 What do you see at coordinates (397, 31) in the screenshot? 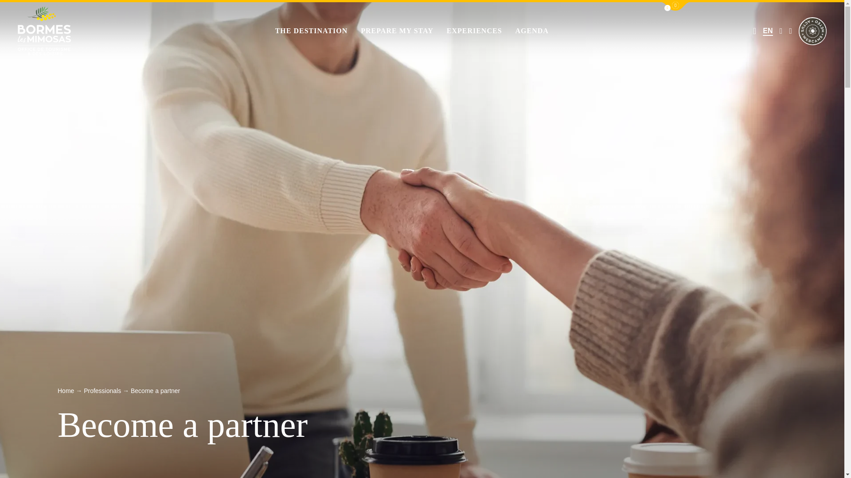
I see `PREPARE MY STAY` at bounding box center [397, 31].